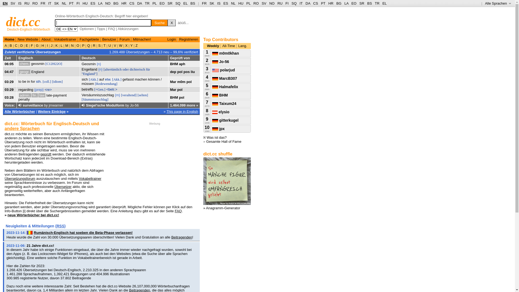 The image size is (519, 292). What do you see at coordinates (377, 3) in the screenshot?
I see `TR` at bounding box center [377, 3].